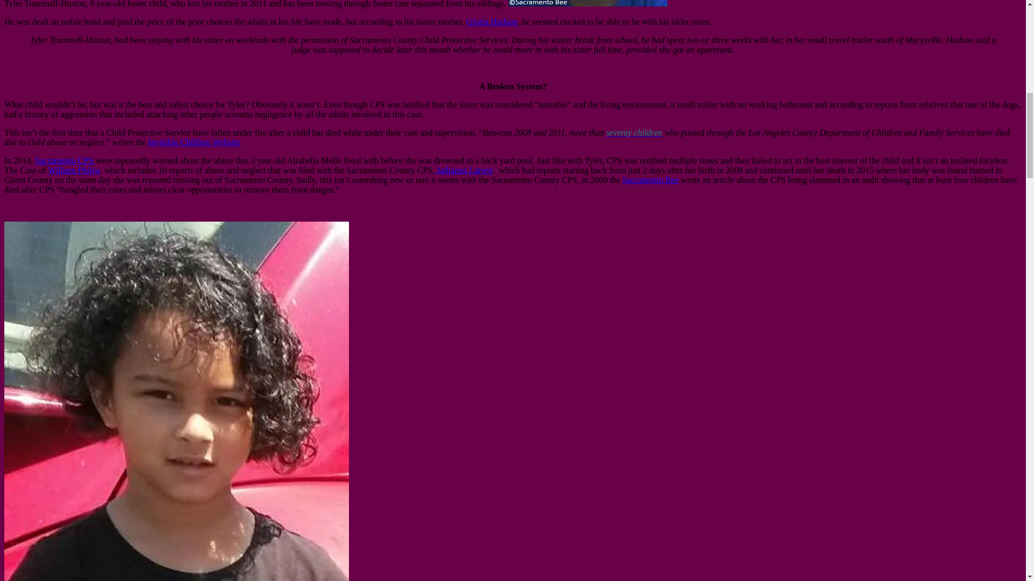  Describe the element at coordinates (74, 170) in the screenshot. I see `William Philya` at that location.